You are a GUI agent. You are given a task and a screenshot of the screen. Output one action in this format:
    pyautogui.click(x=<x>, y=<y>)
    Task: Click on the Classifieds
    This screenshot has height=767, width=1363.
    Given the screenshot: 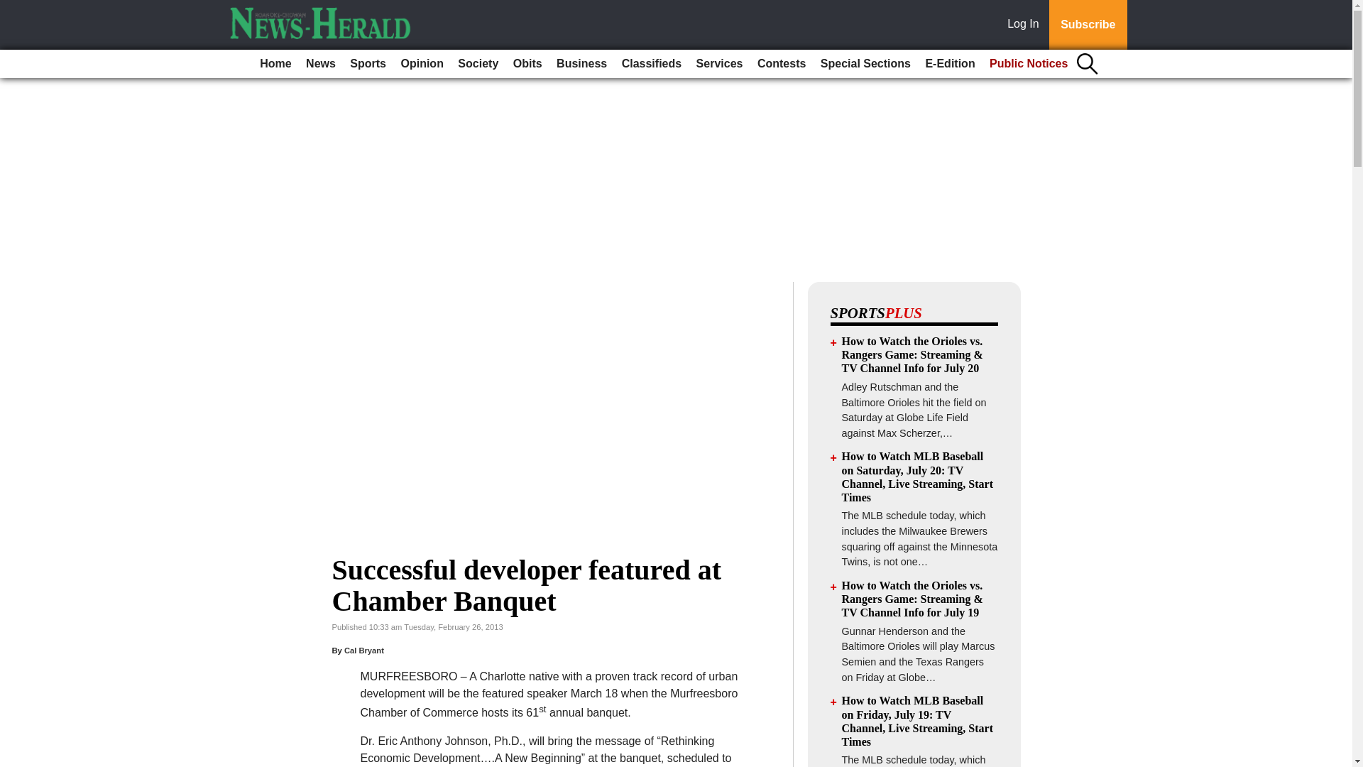 What is the action you would take?
    pyautogui.click(x=651, y=64)
    